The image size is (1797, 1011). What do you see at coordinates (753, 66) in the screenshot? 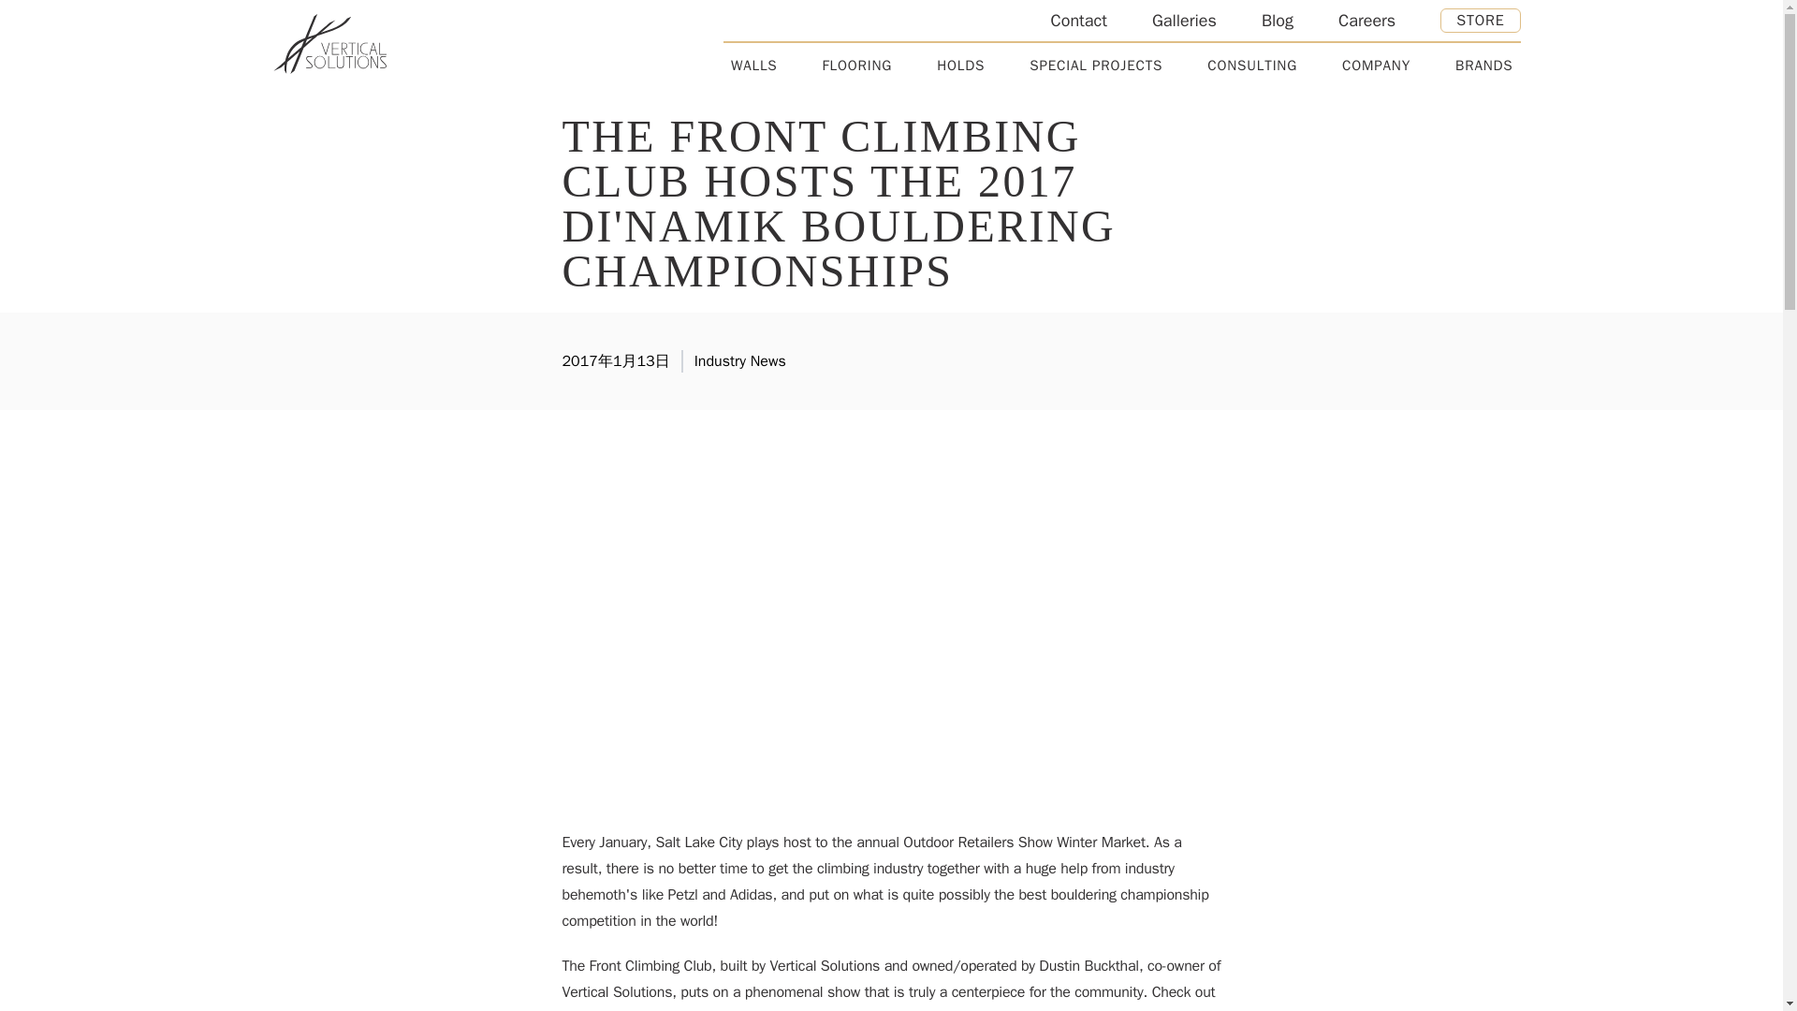
I see `WALLS` at bounding box center [753, 66].